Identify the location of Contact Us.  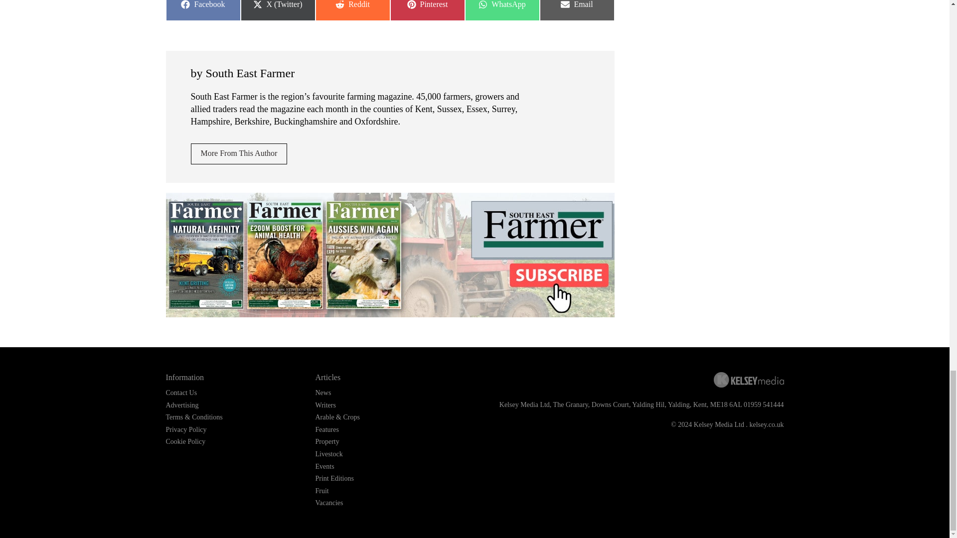
(427, 10).